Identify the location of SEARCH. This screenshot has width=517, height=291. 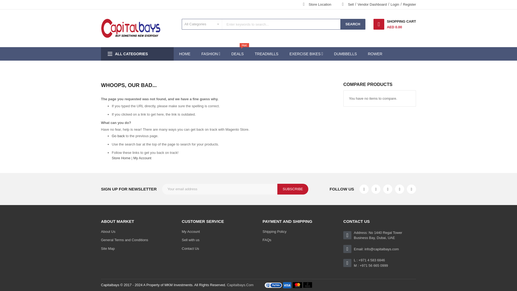
(353, 24).